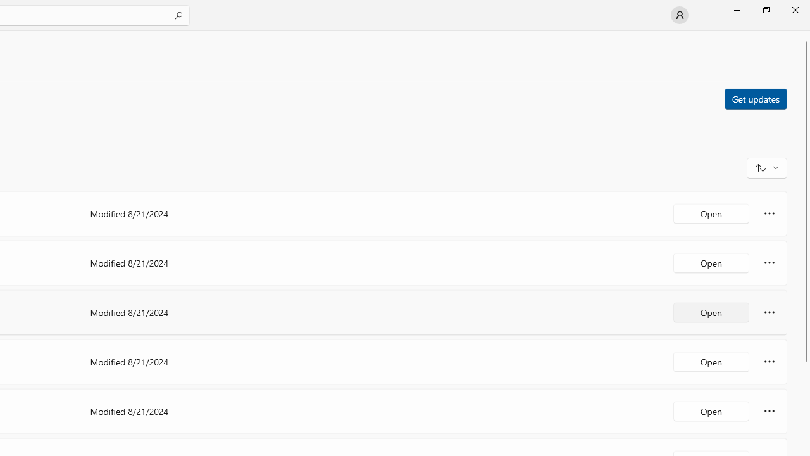 Image resolution: width=810 pixels, height=456 pixels. Describe the element at coordinates (766, 10) in the screenshot. I see `Restore Microsoft Store` at that location.